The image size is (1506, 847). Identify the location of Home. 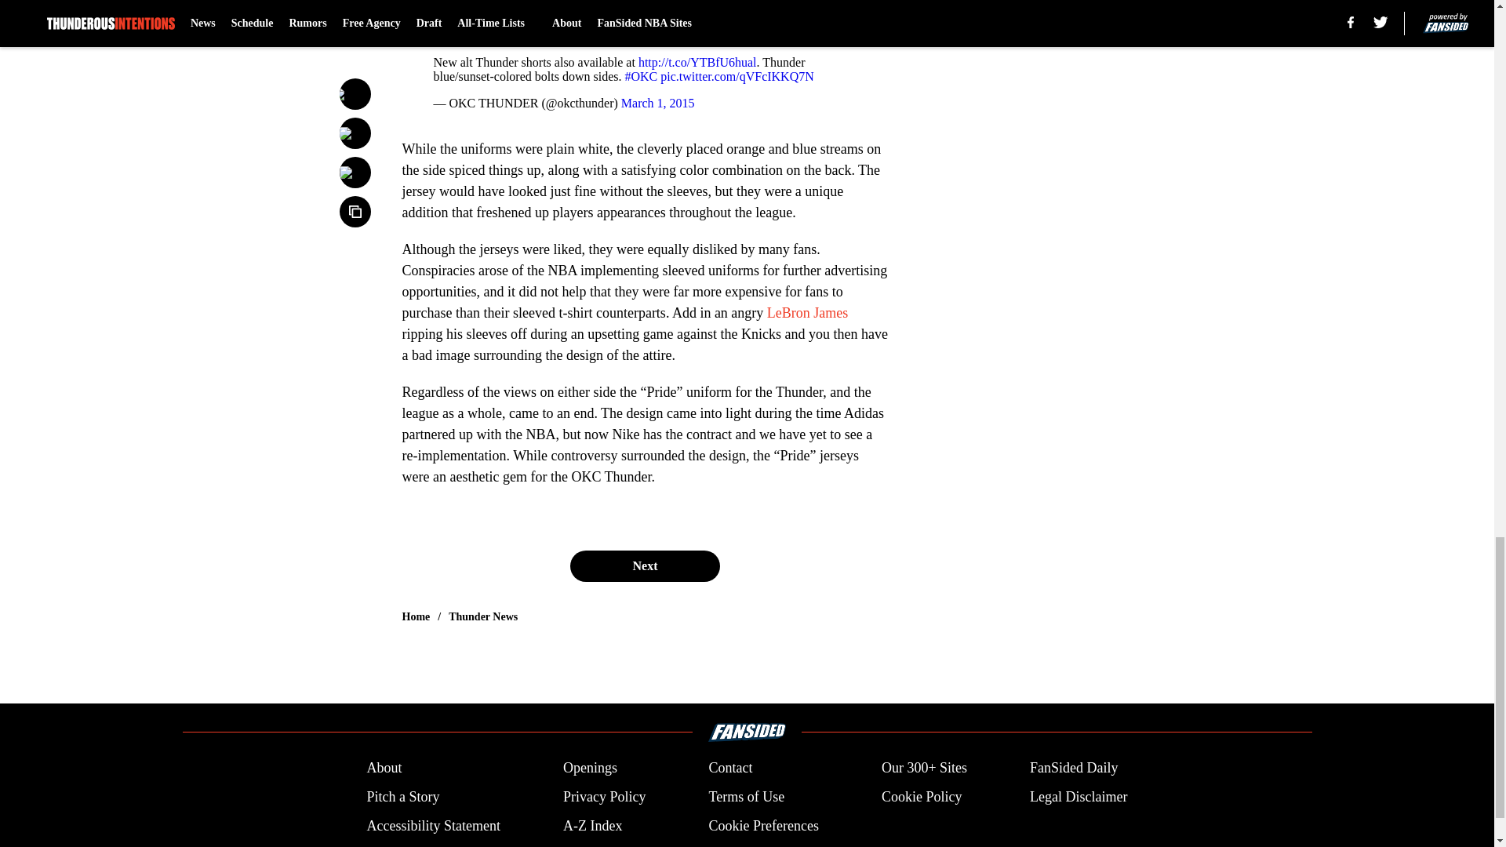
(416, 616).